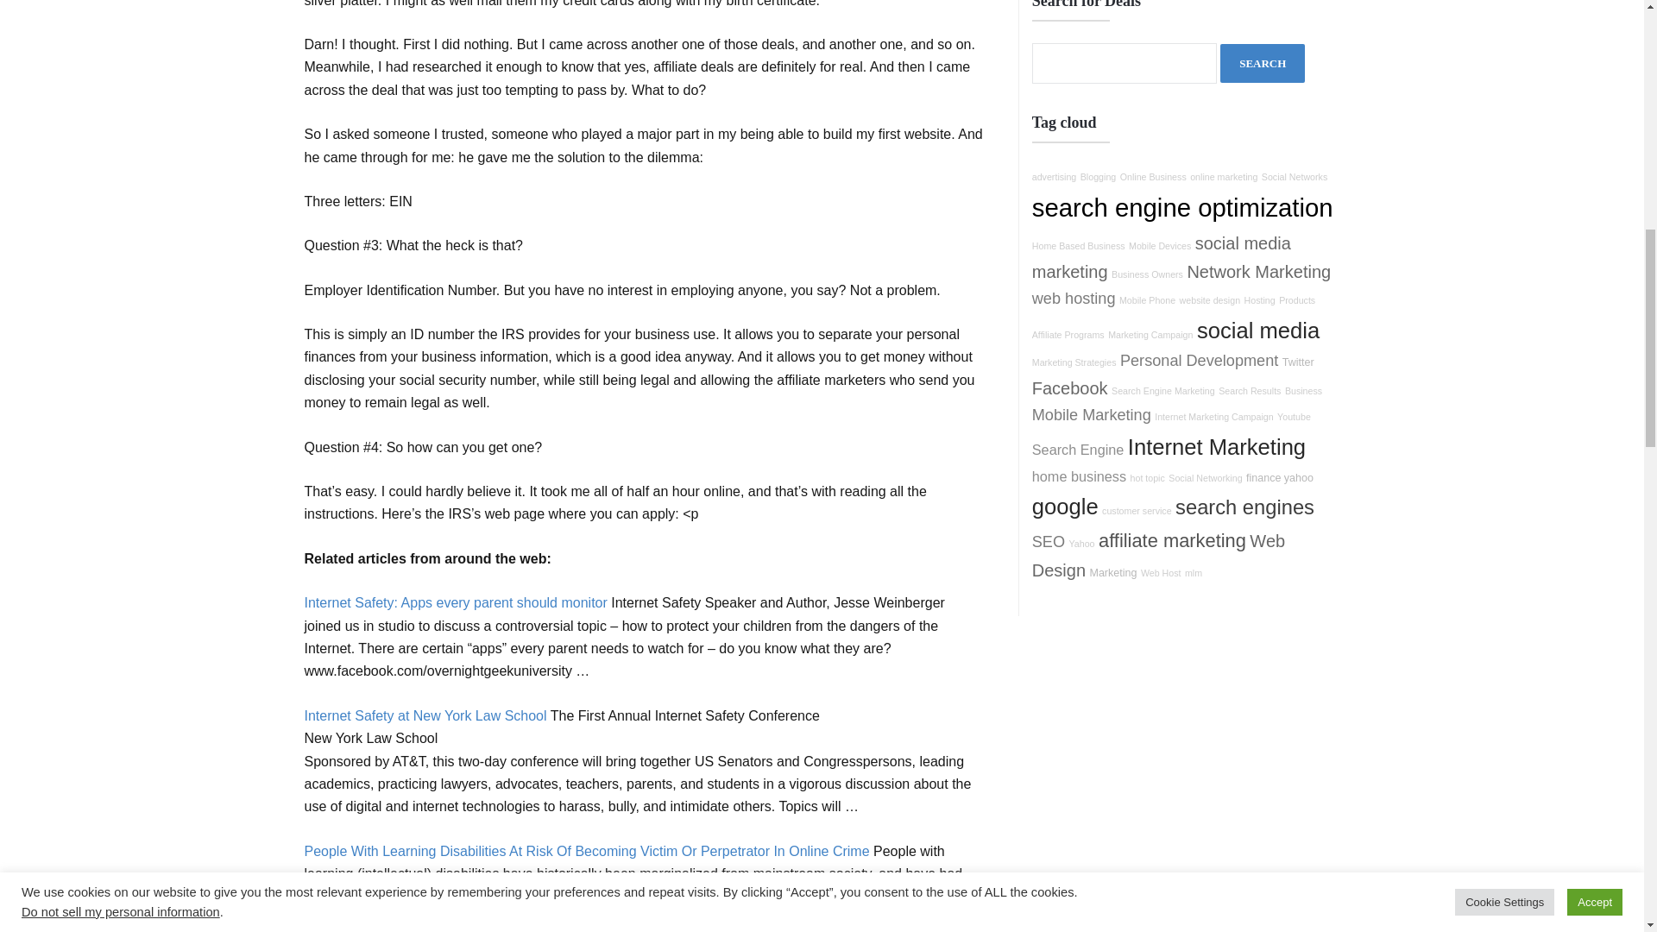 This screenshot has width=1657, height=932. Describe the element at coordinates (1055, 176) in the screenshot. I see `27 topics` at that location.